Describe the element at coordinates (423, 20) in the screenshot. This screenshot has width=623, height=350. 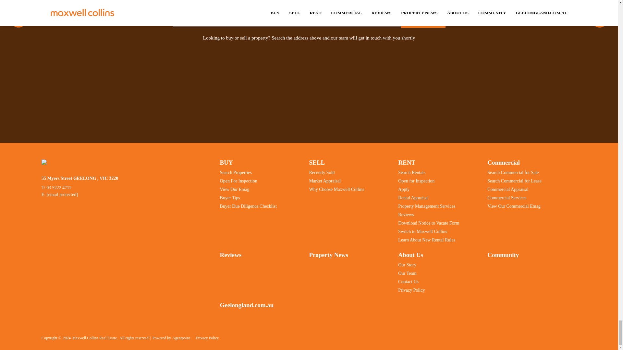
I see `FIND OUT` at that location.